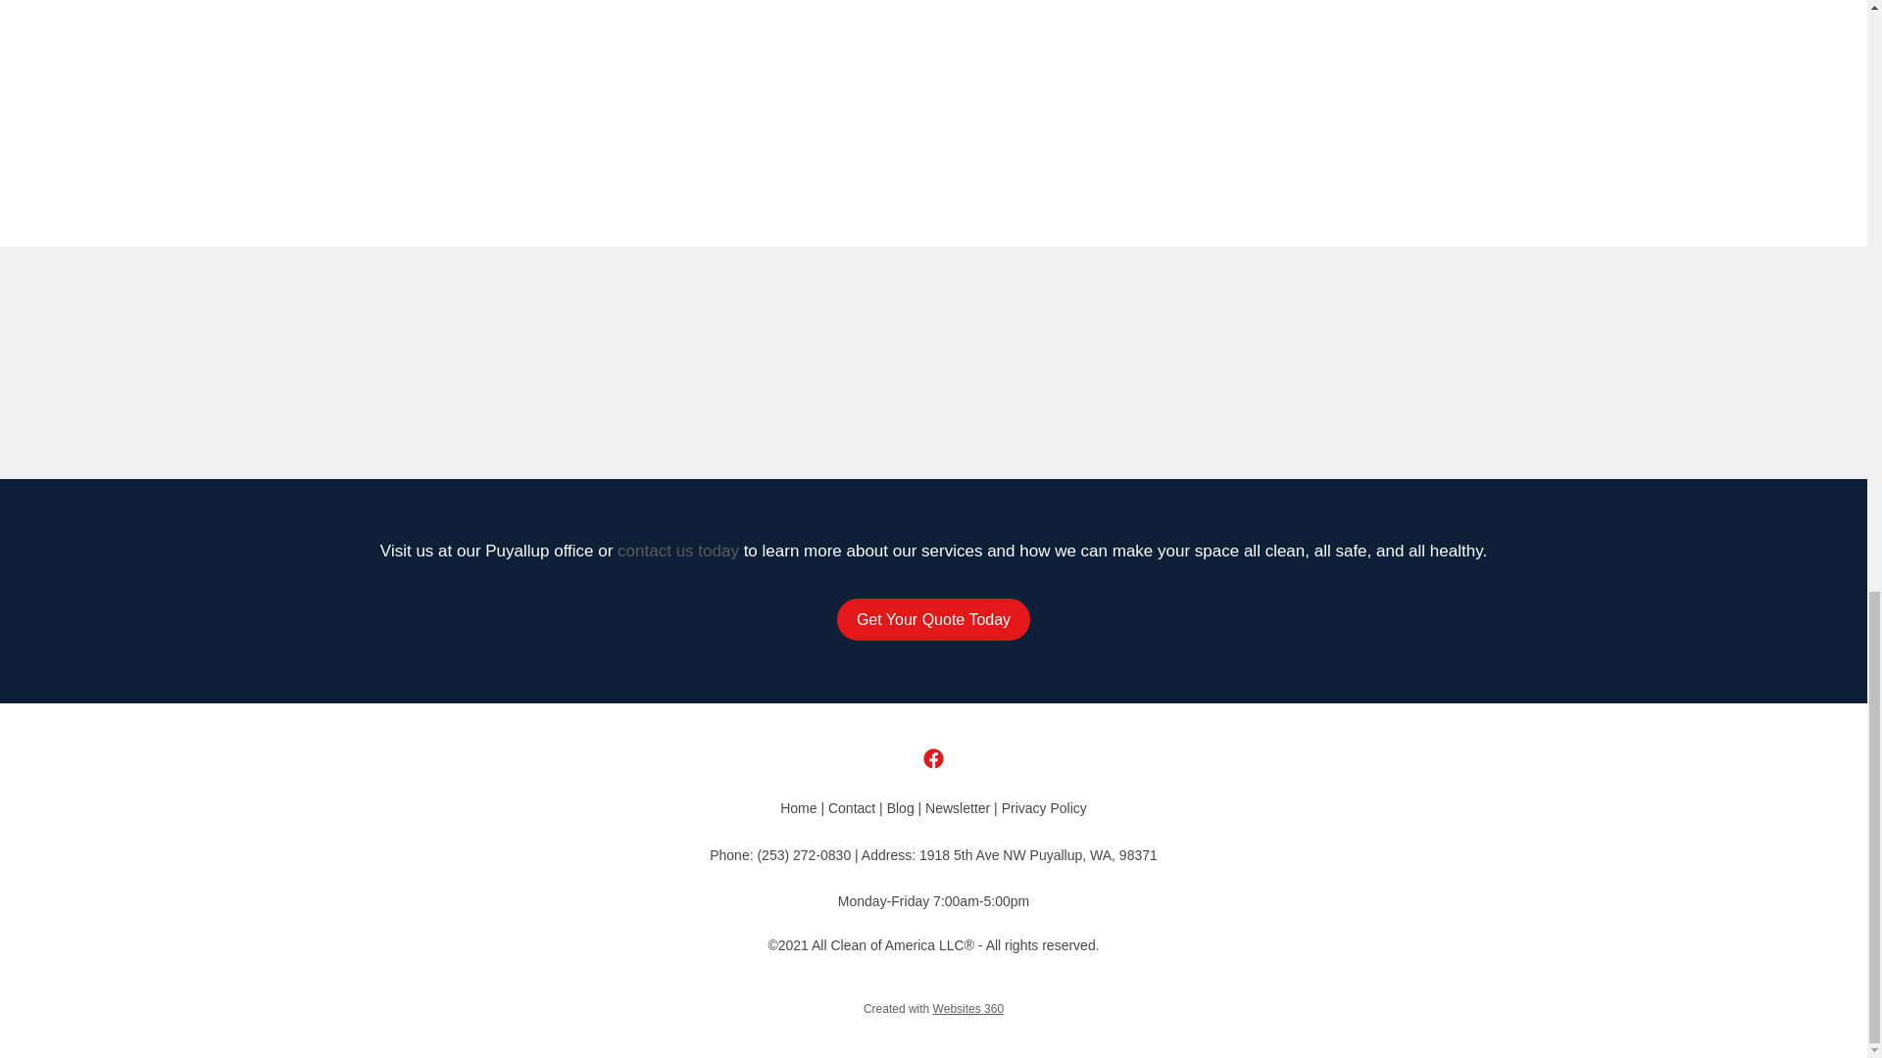 This screenshot has width=1882, height=1058. Describe the element at coordinates (957, 807) in the screenshot. I see `Newsletter` at that location.